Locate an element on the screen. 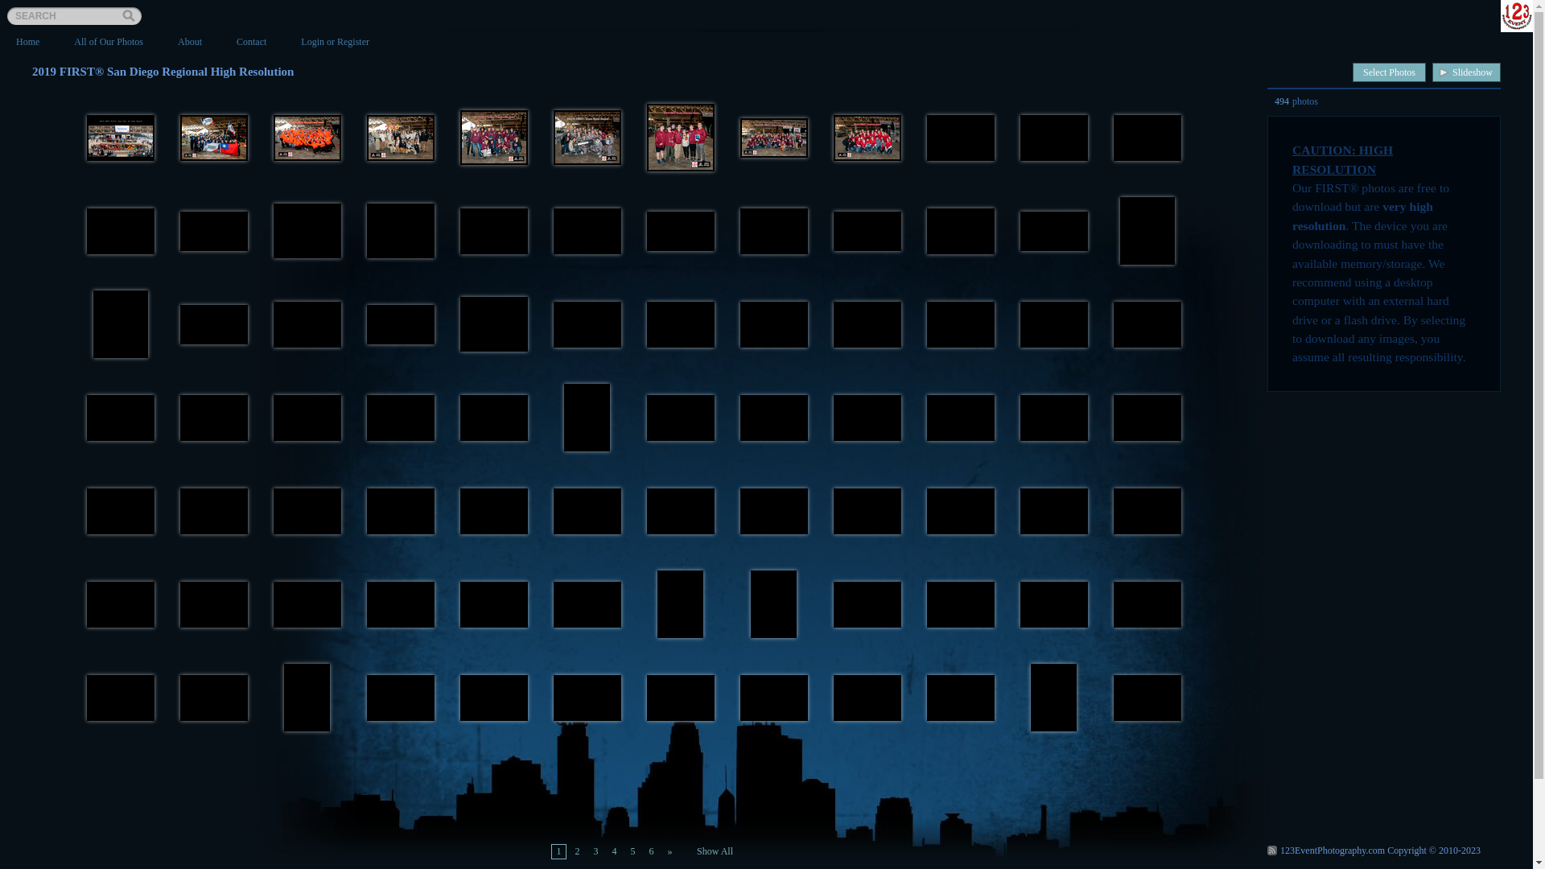 Image resolution: width=1545 pixels, height=869 pixels. 3 is located at coordinates (595, 851).